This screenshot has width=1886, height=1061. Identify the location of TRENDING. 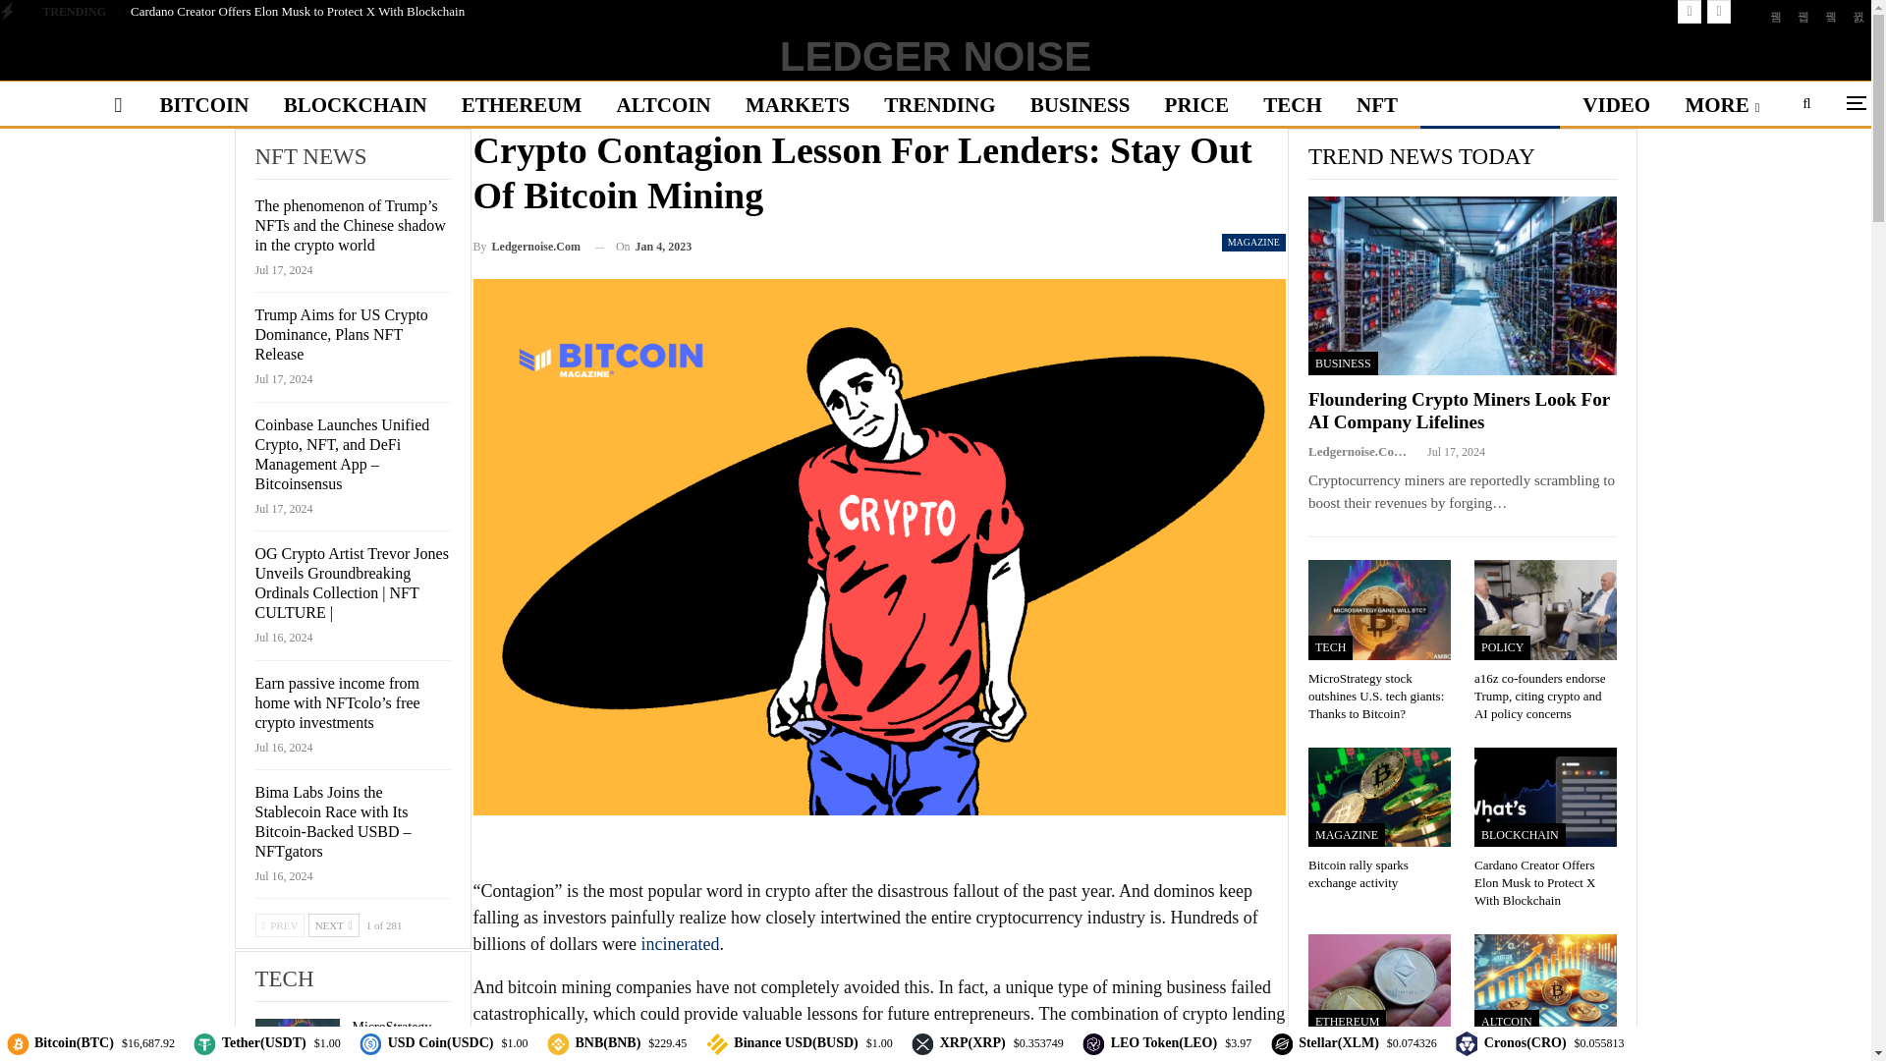
(939, 104).